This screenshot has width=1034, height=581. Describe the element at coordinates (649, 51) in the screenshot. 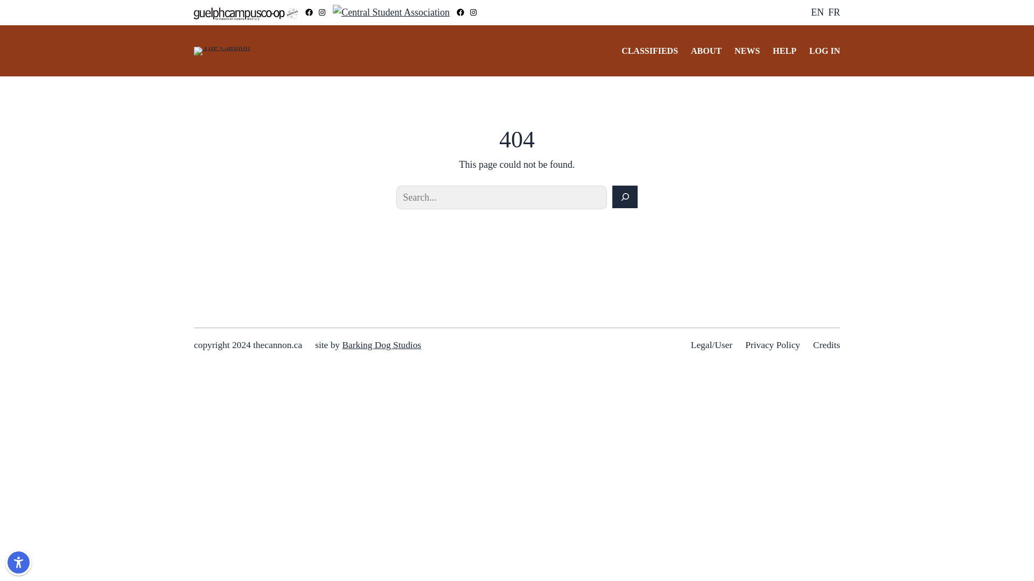

I see `CLASSIFIEDS` at that location.